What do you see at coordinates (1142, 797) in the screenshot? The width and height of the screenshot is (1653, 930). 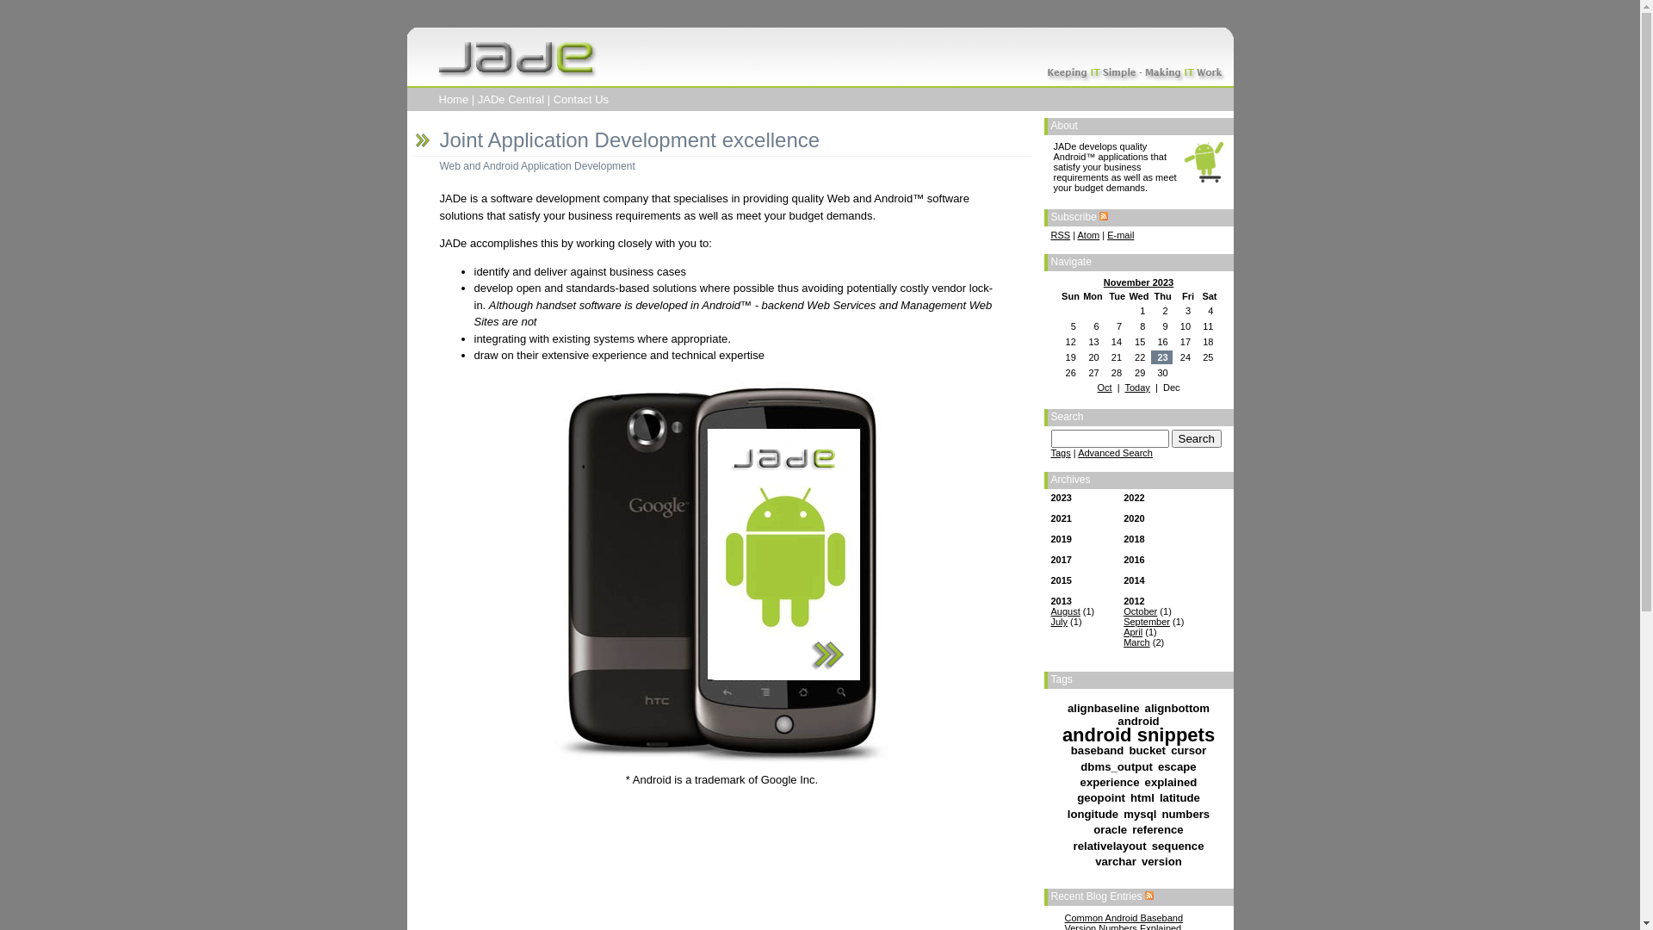 I see `html` at bounding box center [1142, 797].